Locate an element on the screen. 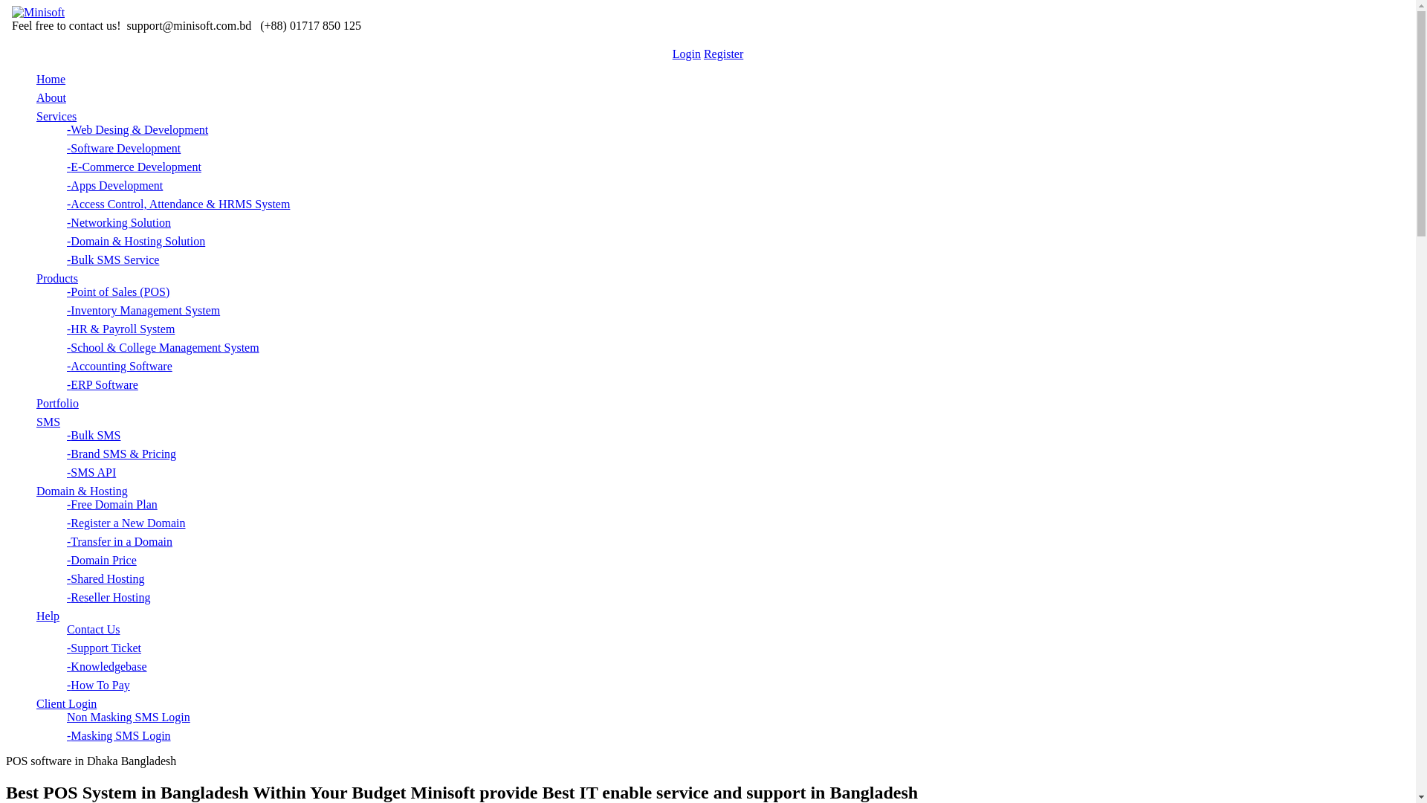 This screenshot has width=1427, height=803. -How To Pay is located at coordinates (98, 686).